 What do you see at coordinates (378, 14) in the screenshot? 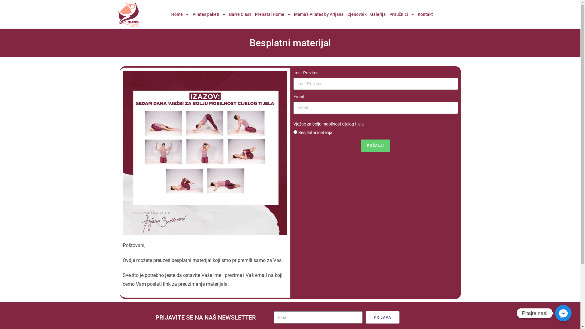
I see `Galerija` at bounding box center [378, 14].